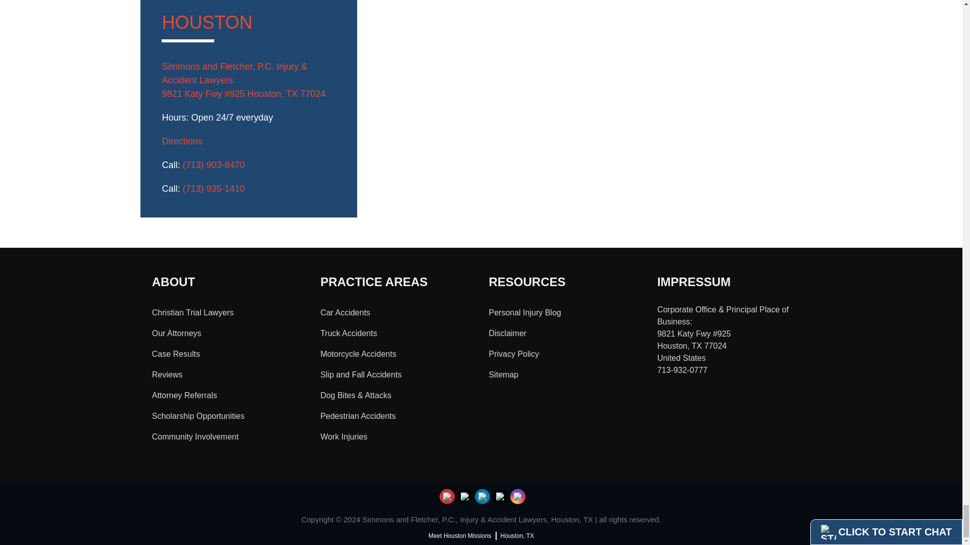 The image size is (970, 545). What do you see at coordinates (465, 497) in the screenshot?
I see `Tiktok` at bounding box center [465, 497].